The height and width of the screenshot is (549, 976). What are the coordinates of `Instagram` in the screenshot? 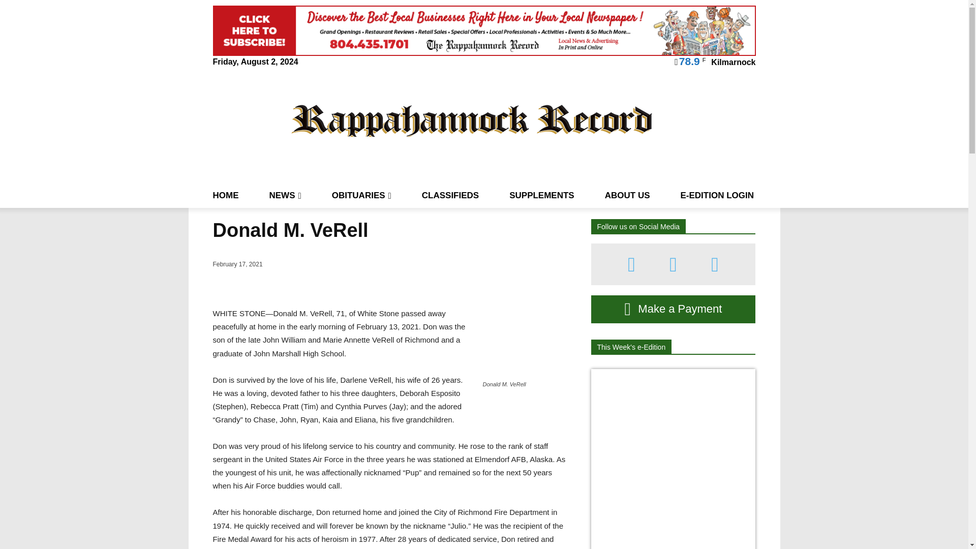 It's located at (673, 264).